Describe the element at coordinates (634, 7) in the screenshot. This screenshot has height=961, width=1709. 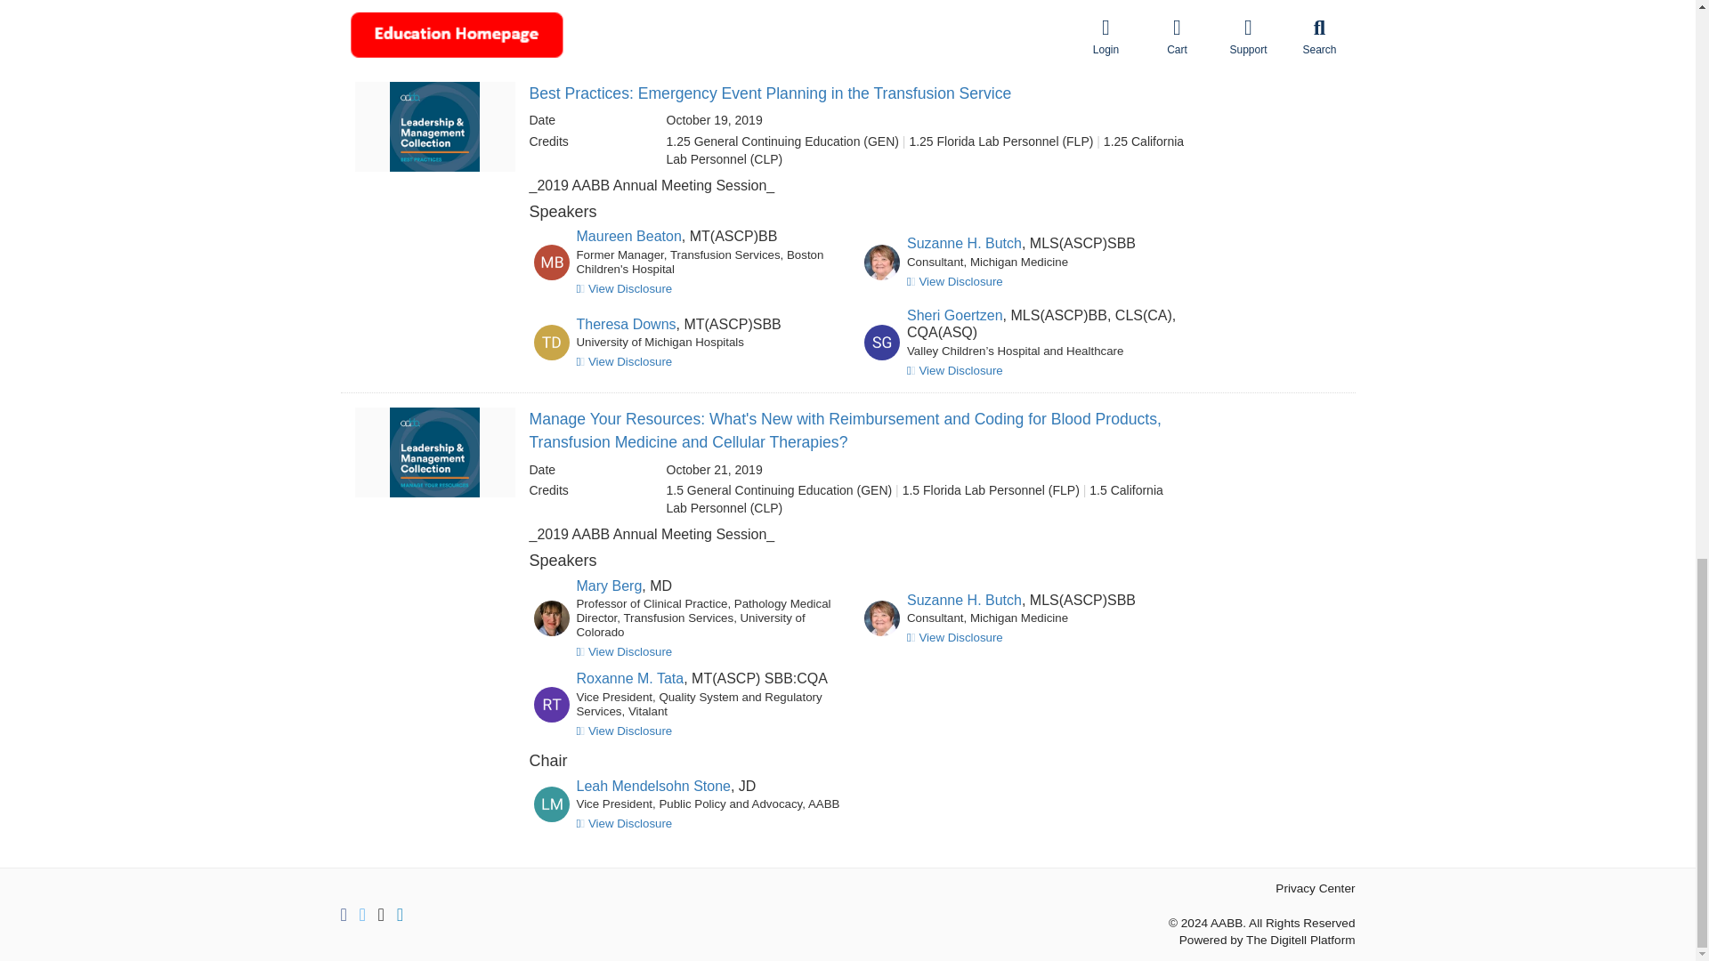
I see `Suzanne H. Butch` at that location.